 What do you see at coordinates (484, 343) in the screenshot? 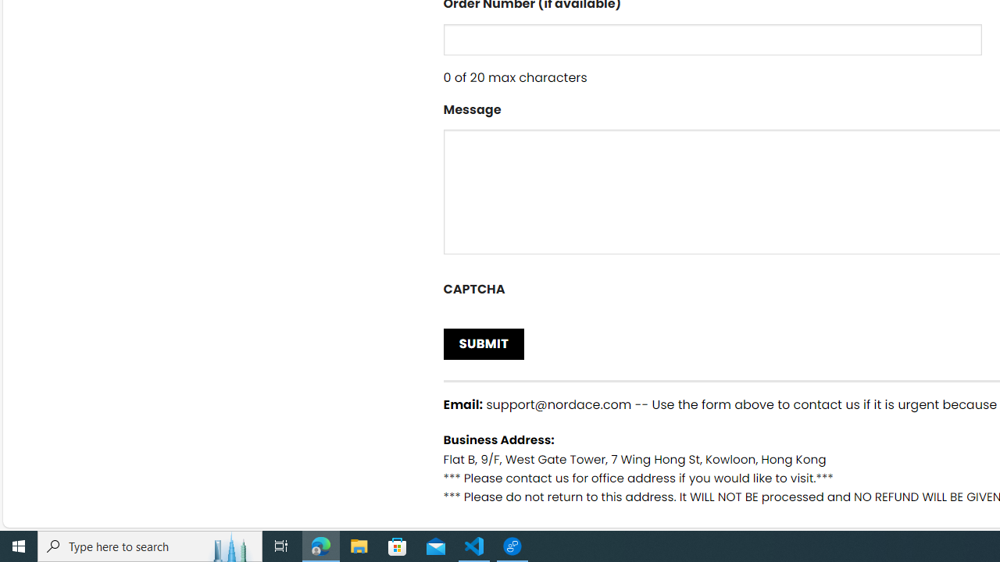
I see `Submit` at bounding box center [484, 343].